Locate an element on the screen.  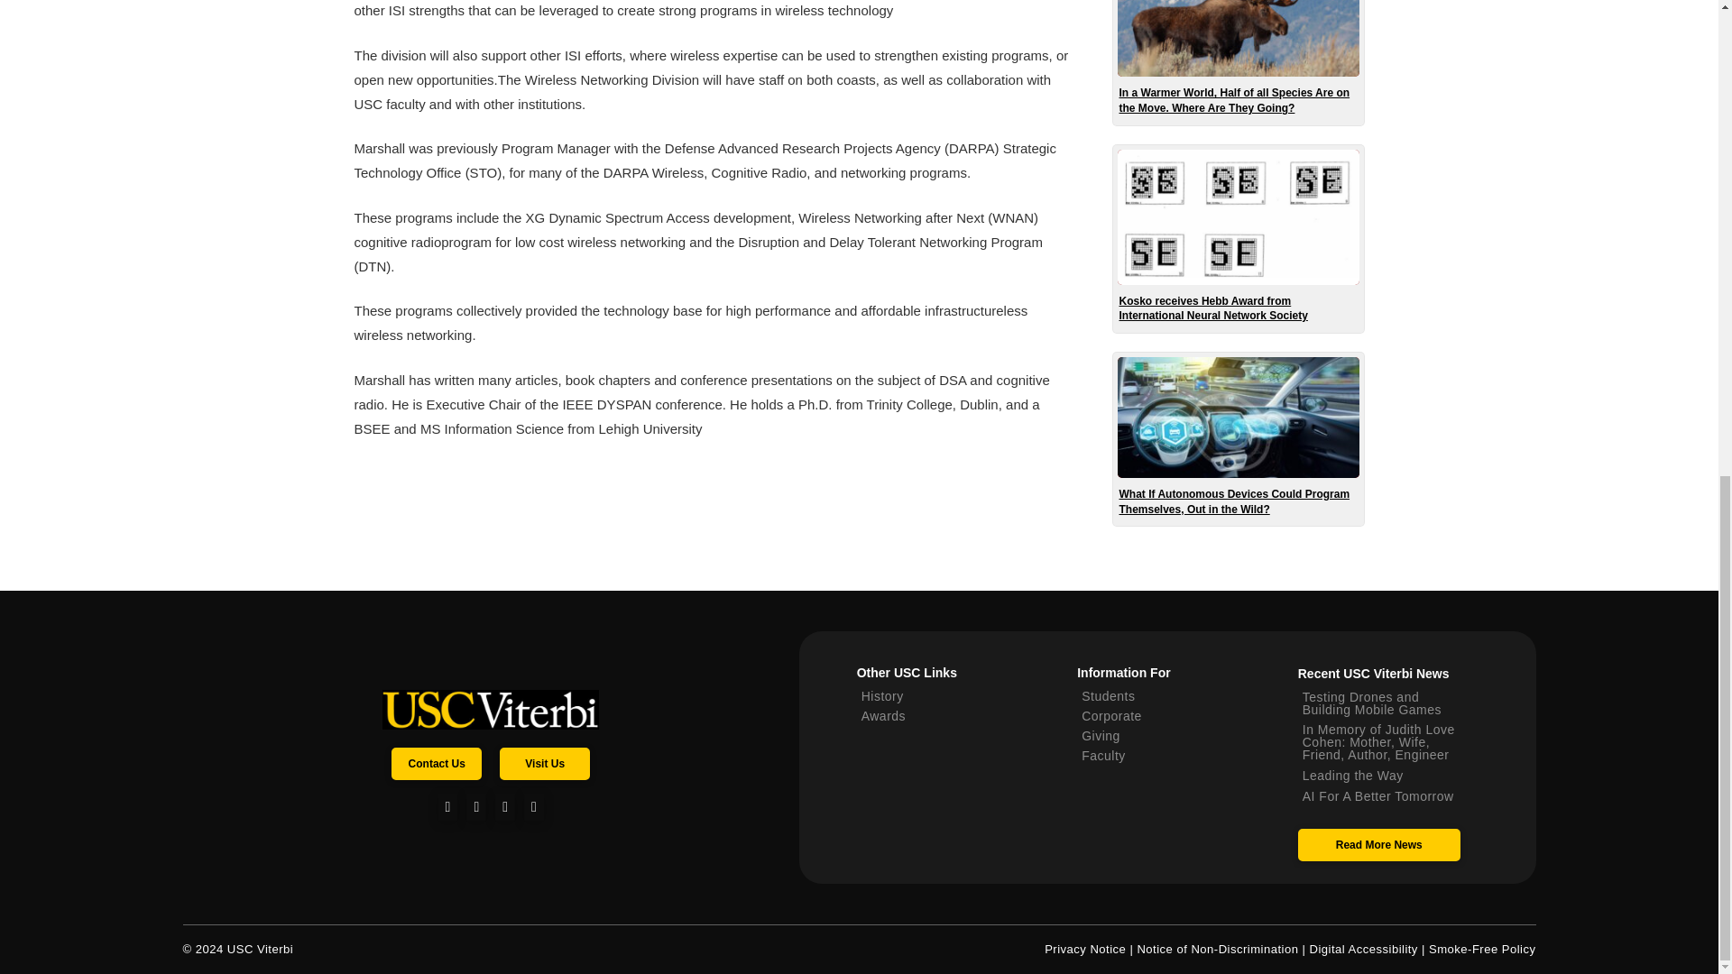
Contact Us is located at coordinates (436, 764).